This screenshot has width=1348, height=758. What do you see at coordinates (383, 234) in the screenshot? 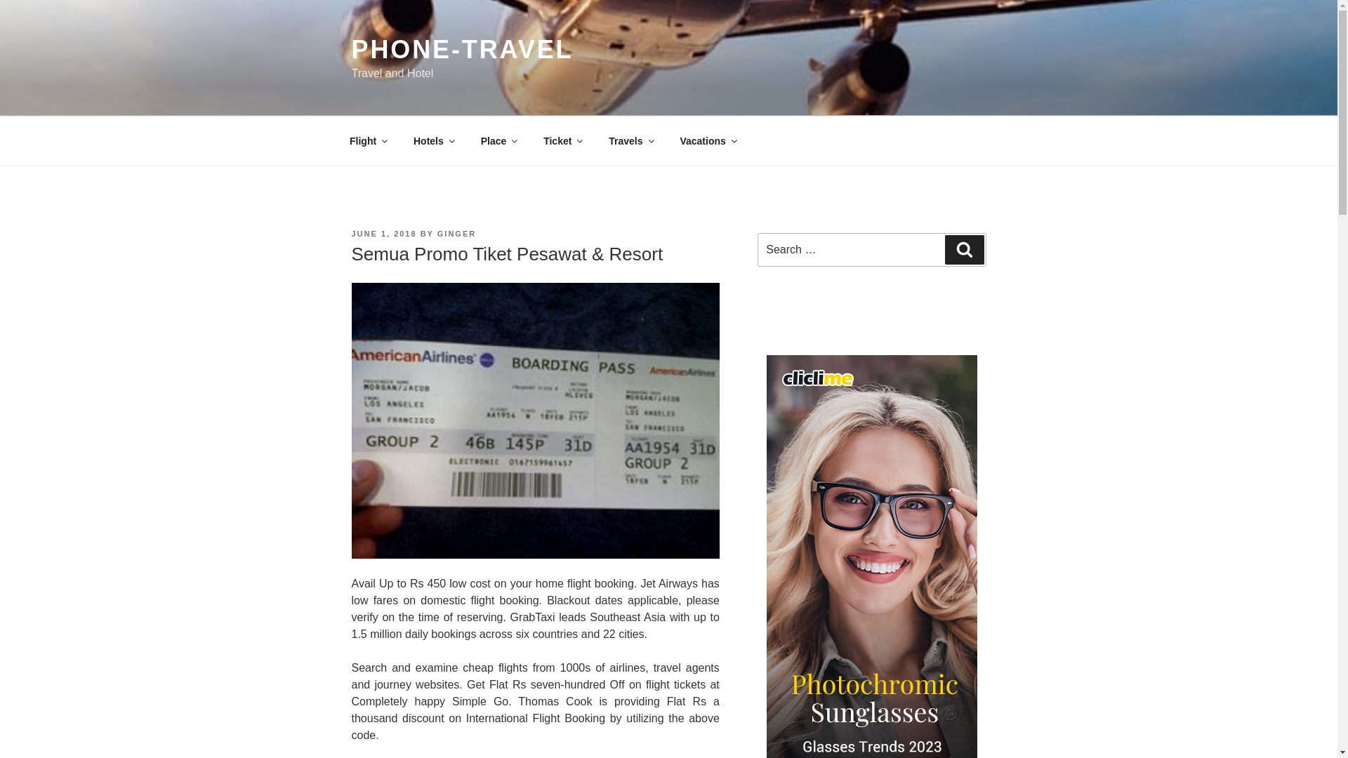
I see `JUNE 1, 2018` at bounding box center [383, 234].